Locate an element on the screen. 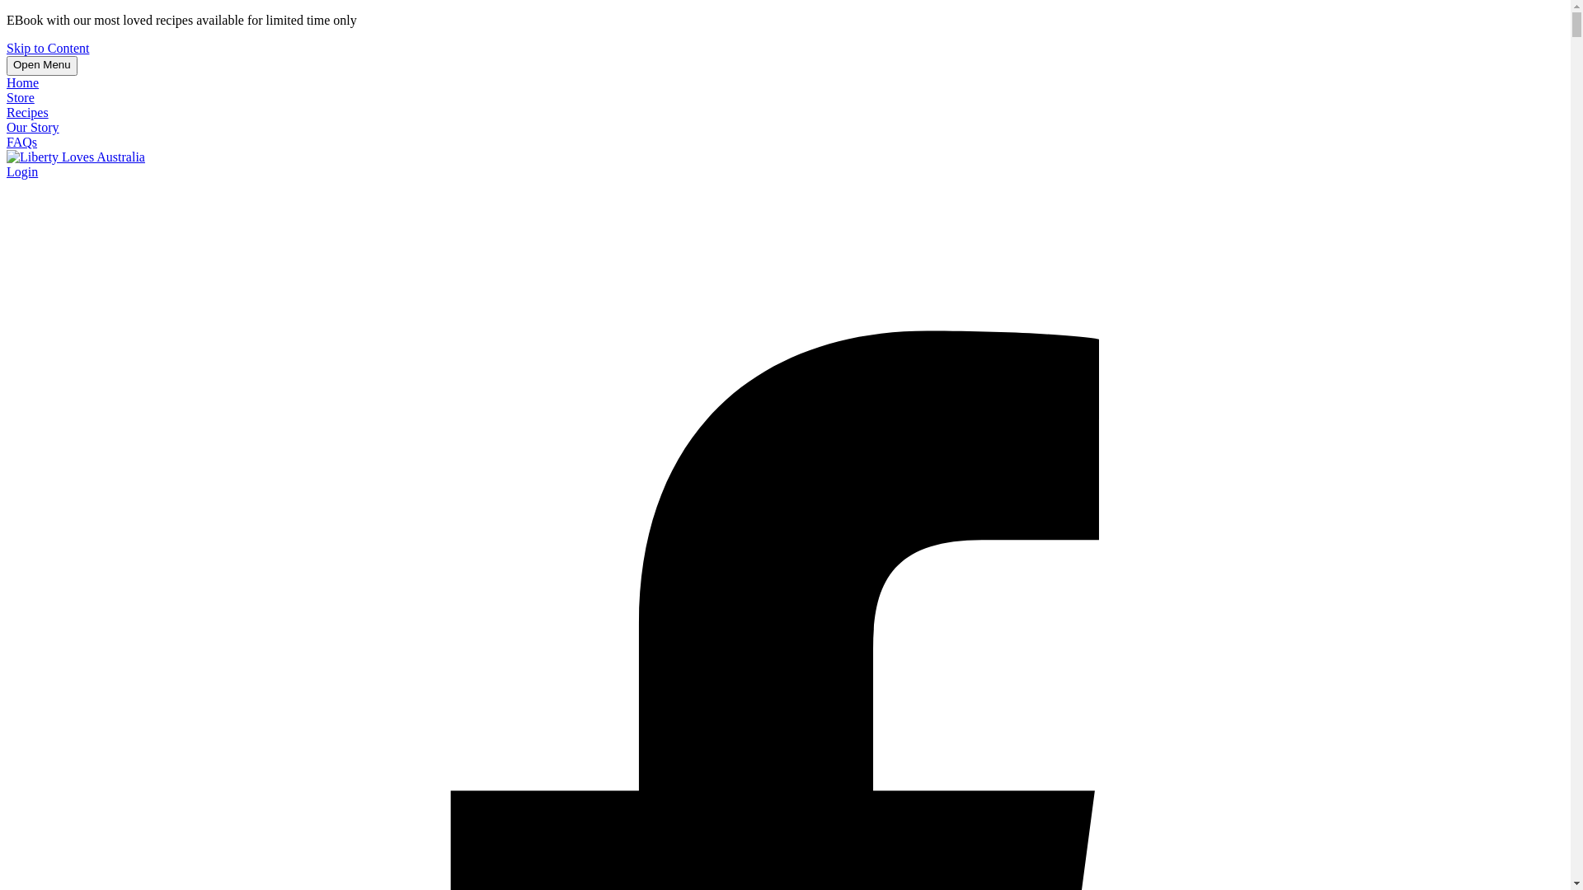  FAQs is located at coordinates (21, 142).